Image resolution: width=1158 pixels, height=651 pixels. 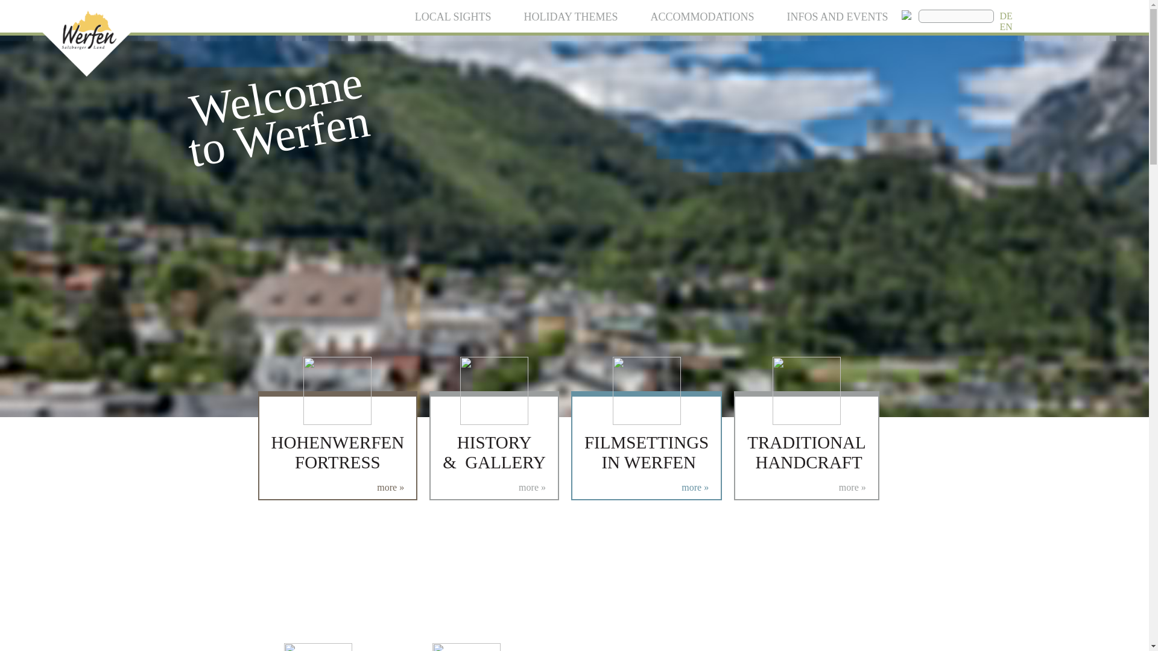 I want to click on INFOS AND EVENTS, so click(x=837, y=17).